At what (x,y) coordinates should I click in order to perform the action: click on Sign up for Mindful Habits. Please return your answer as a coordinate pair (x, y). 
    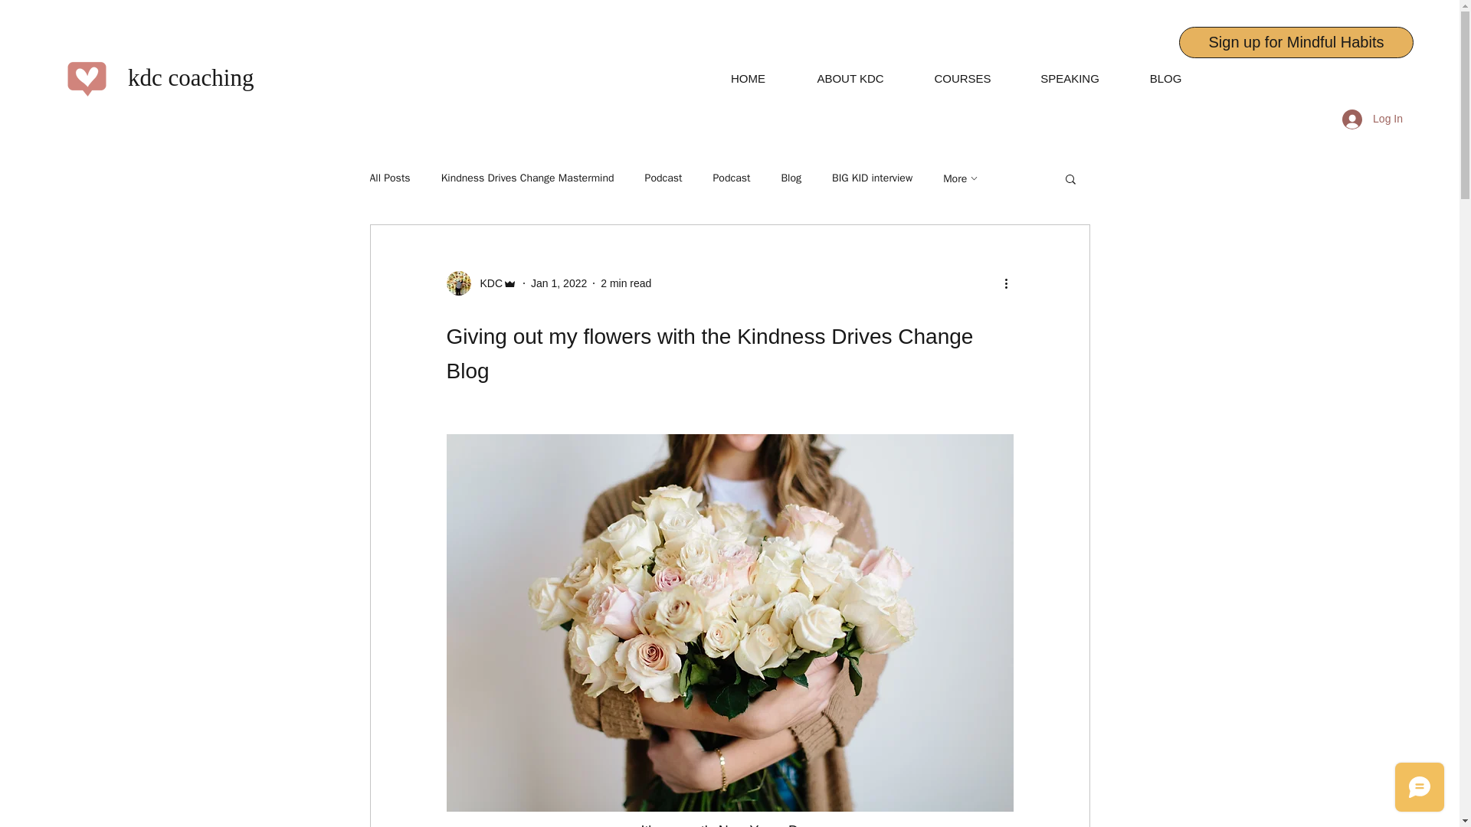
    Looking at the image, I should click on (1296, 41).